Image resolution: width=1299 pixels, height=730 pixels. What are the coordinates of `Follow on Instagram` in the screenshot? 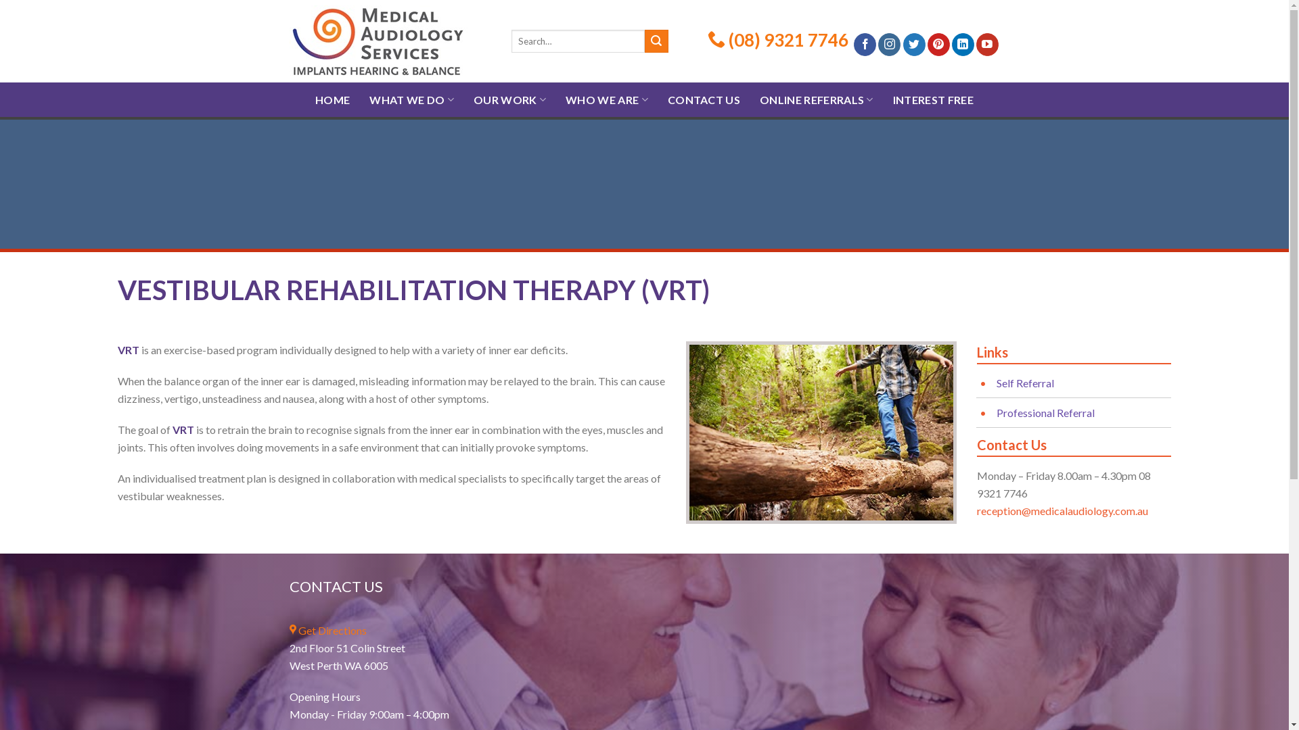 It's located at (889, 45).